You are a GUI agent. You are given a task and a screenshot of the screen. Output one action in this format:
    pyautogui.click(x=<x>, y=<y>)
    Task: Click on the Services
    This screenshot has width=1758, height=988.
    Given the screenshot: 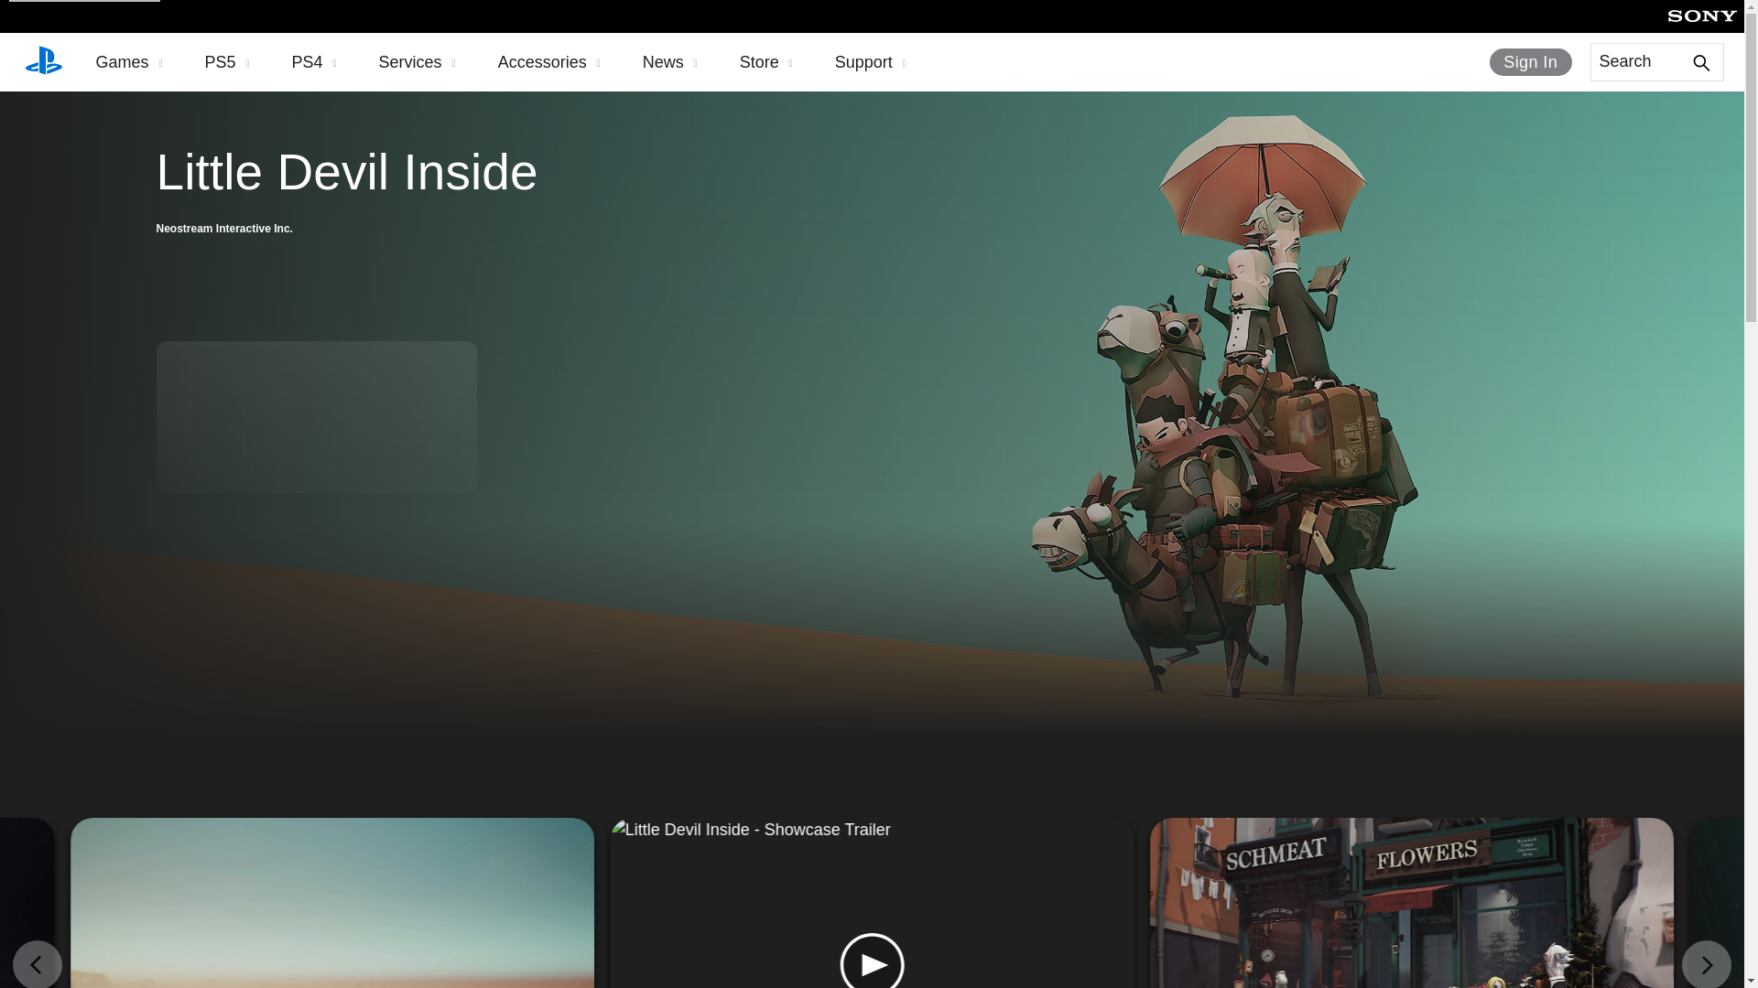 What is the action you would take?
    pyautogui.click(x=418, y=62)
    